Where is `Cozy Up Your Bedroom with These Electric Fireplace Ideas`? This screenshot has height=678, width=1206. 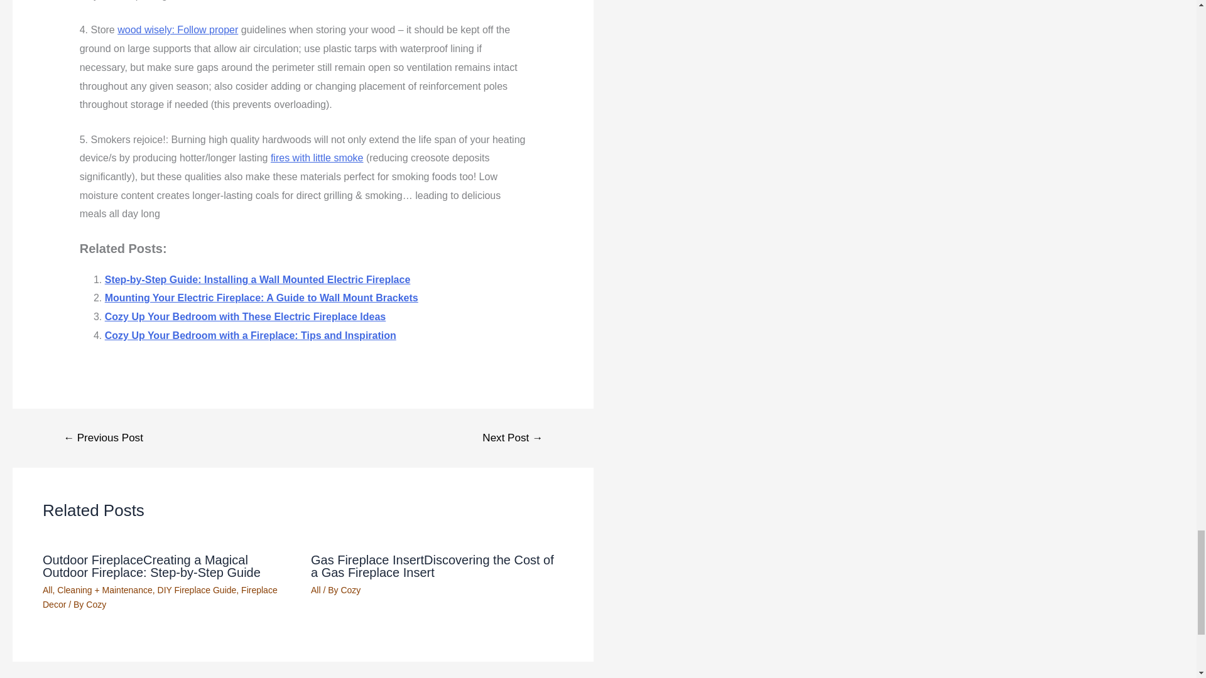 Cozy Up Your Bedroom with These Electric Fireplace Ideas is located at coordinates (245, 316).